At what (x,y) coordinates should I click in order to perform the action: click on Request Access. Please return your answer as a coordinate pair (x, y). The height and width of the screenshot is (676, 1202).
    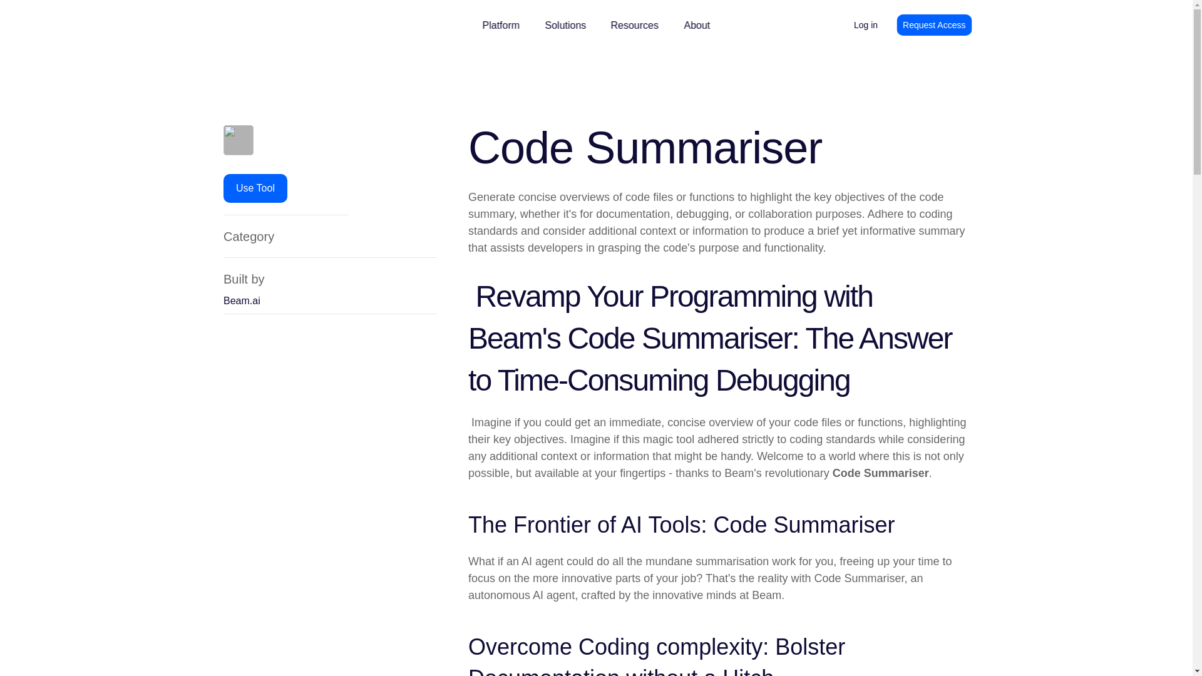
    Looking at the image, I should click on (934, 25).